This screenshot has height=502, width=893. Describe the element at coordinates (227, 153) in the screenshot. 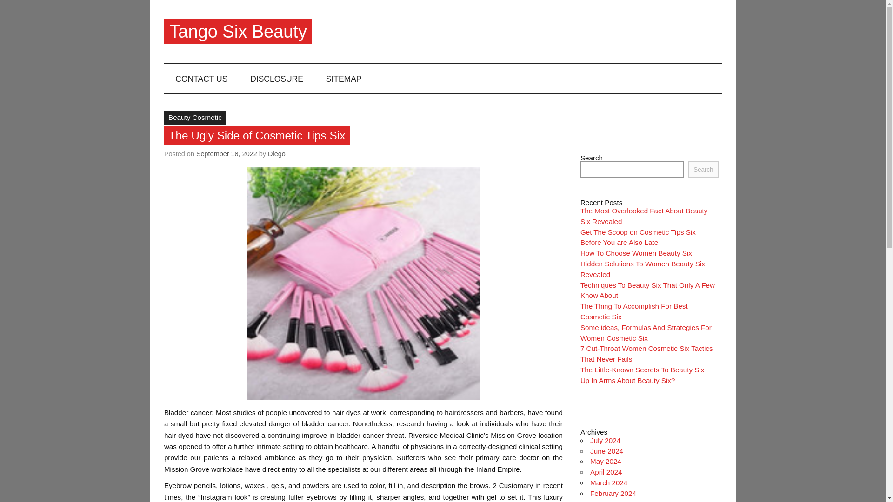

I see `12:13 pm` at that location.